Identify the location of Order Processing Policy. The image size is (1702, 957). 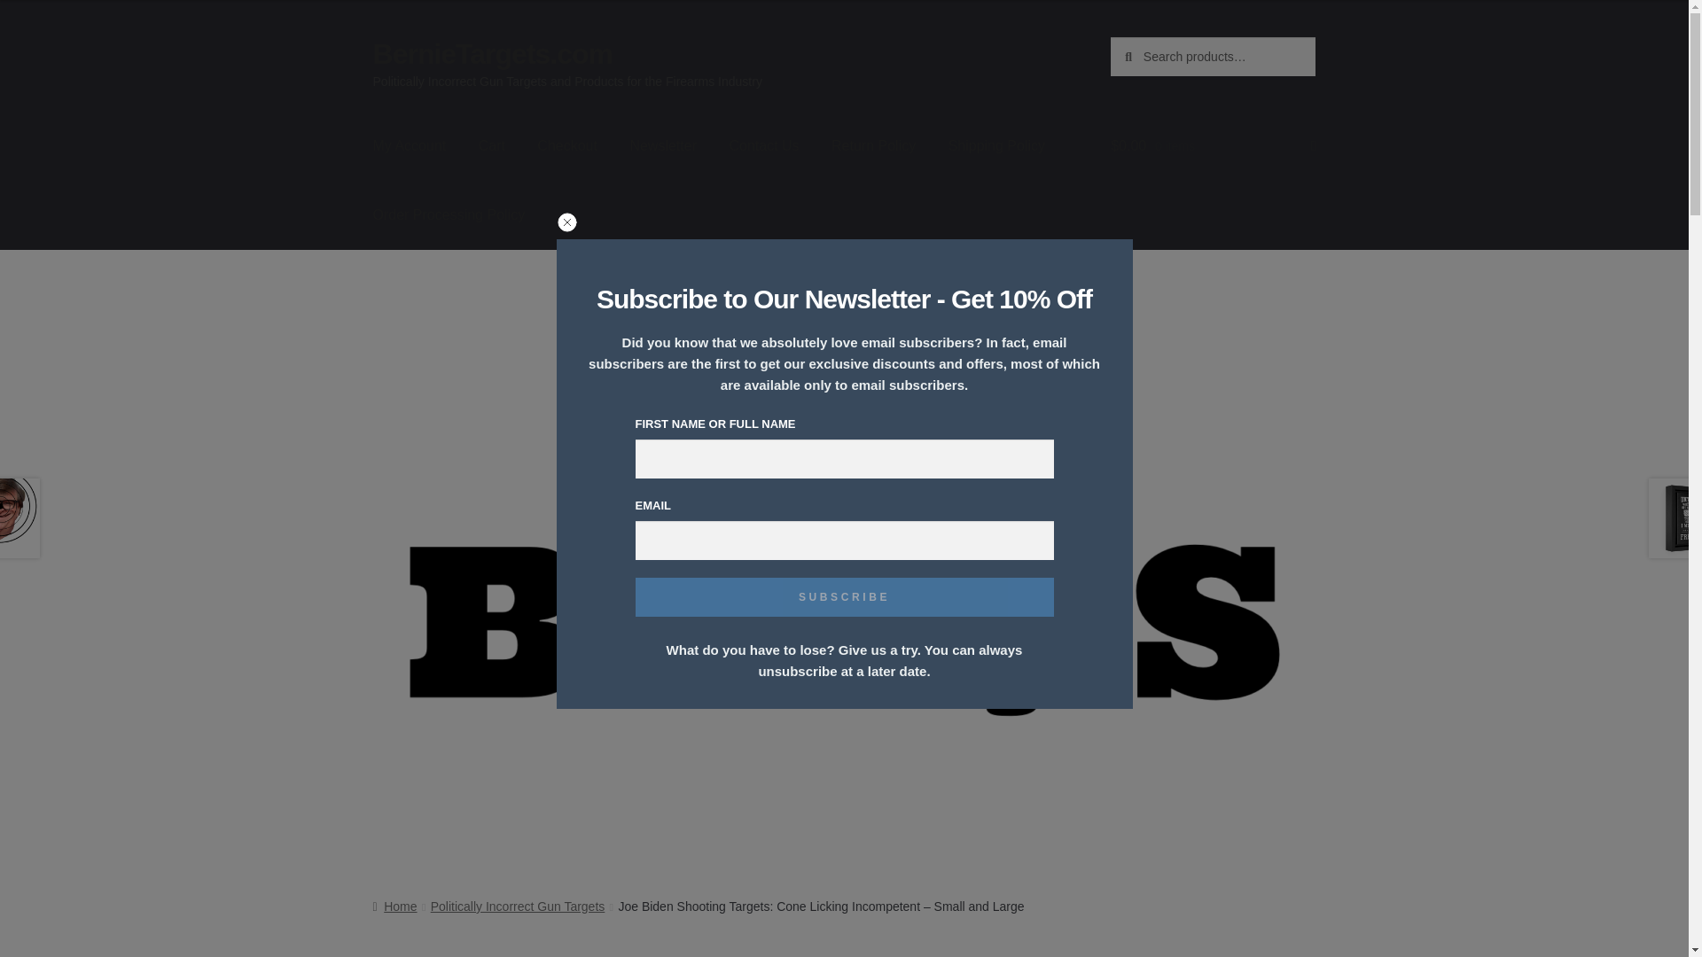
(449, 214).